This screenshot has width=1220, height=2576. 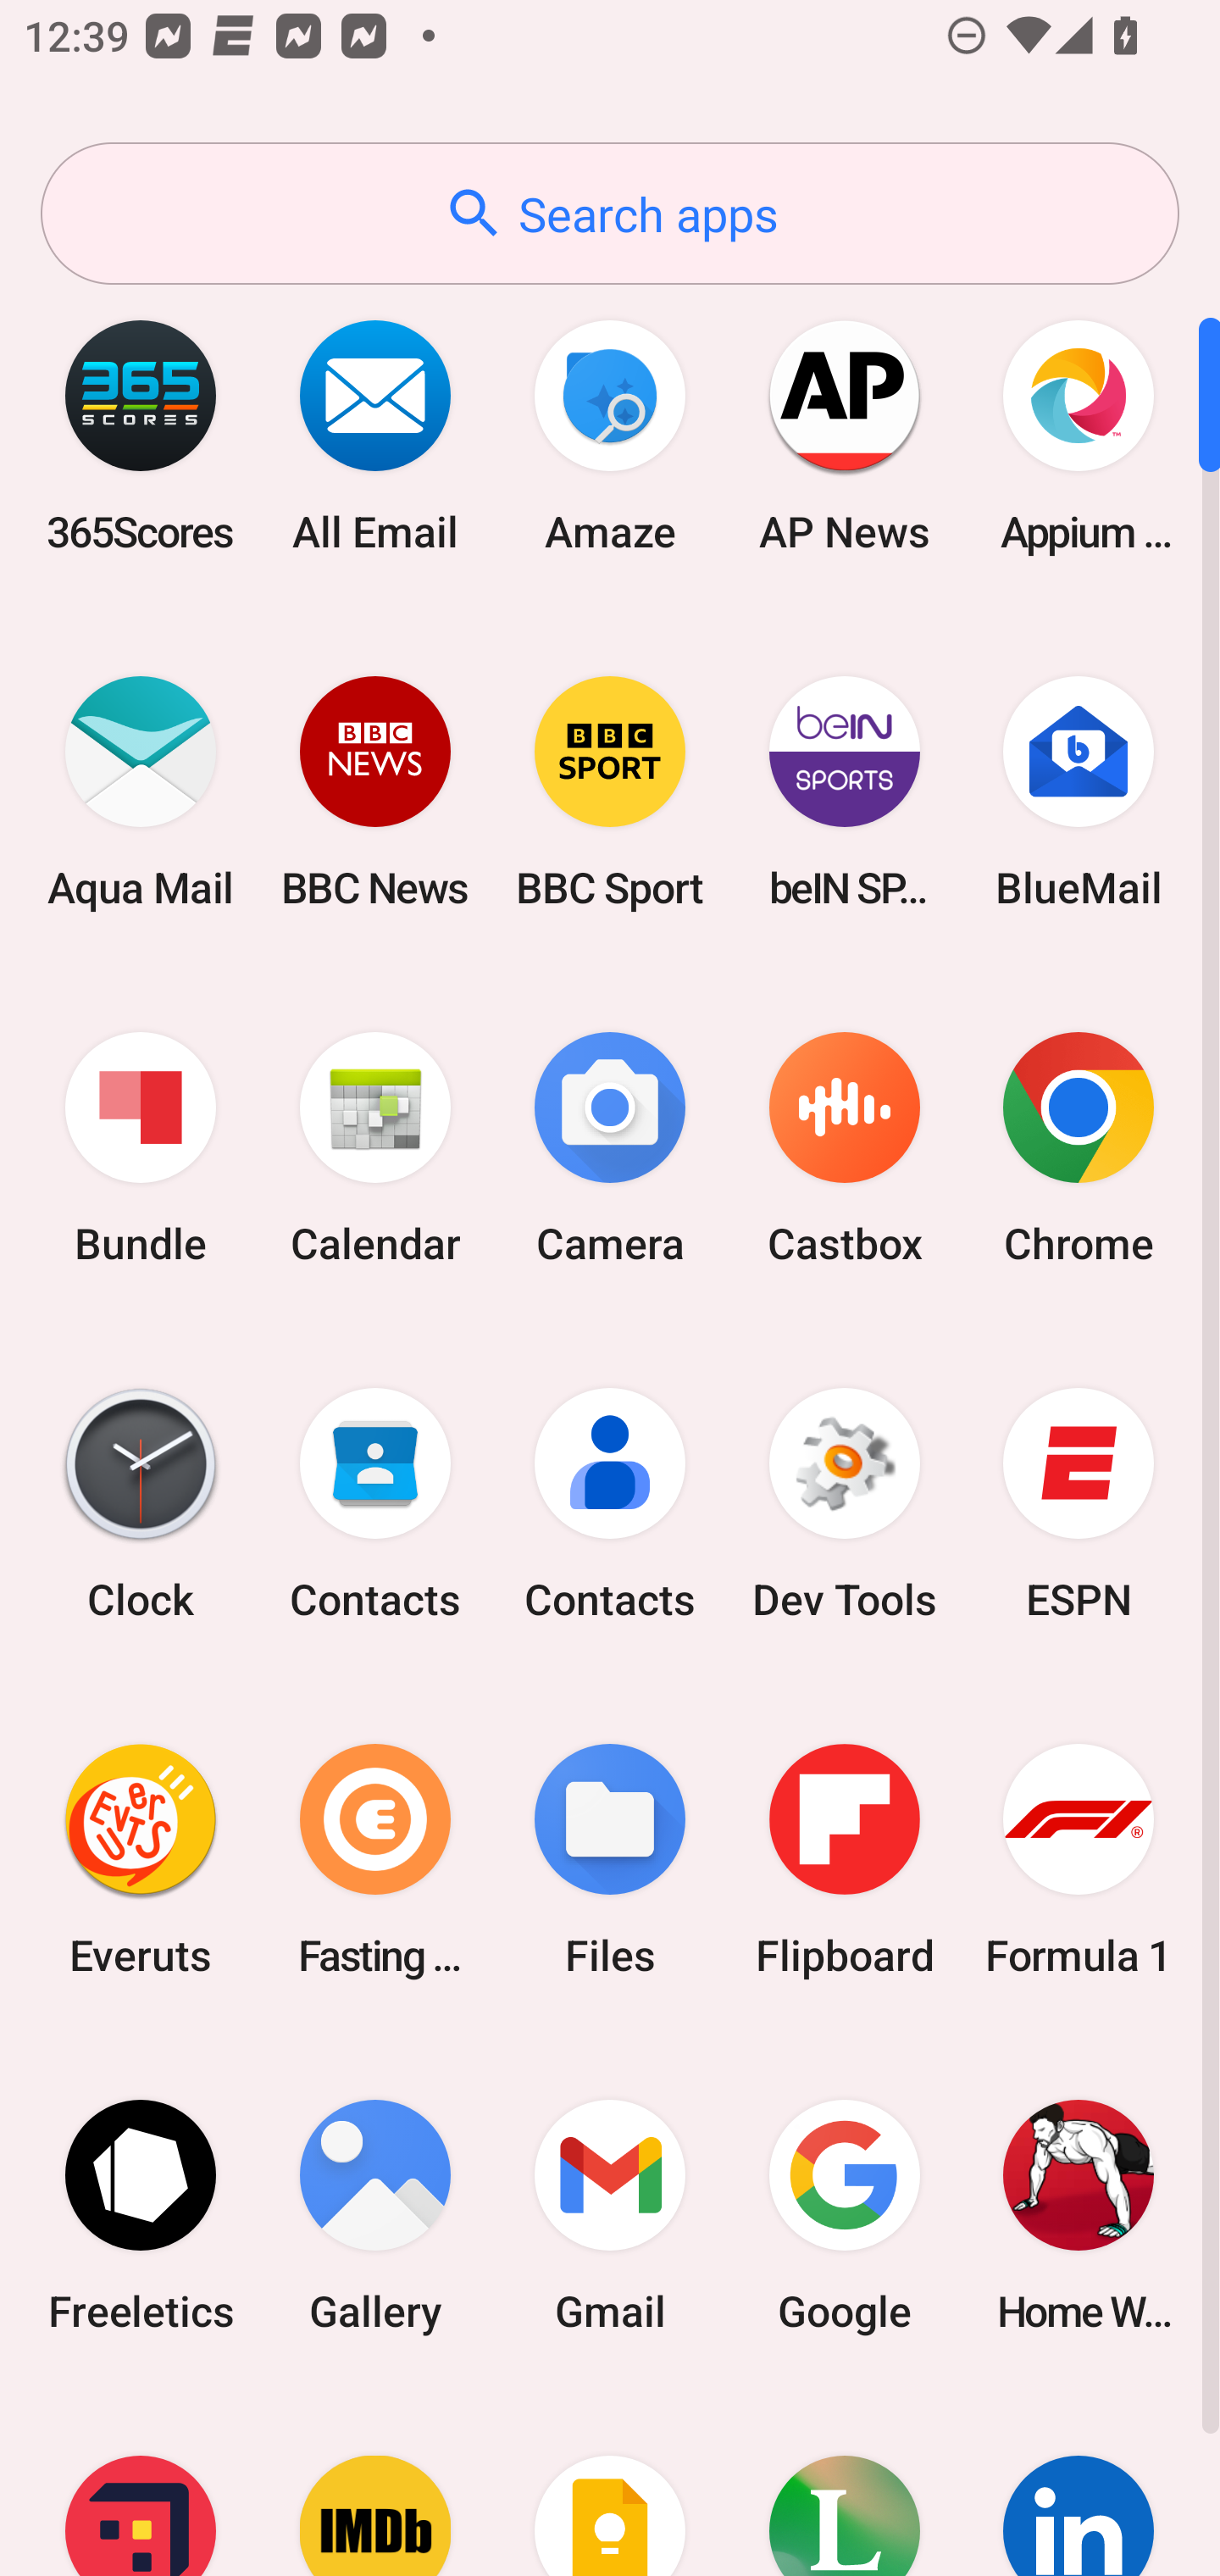 What do you see at coordinates (141, 1149) in the screenshot?
I see `Bundle` at bounding box center [141, 1149].